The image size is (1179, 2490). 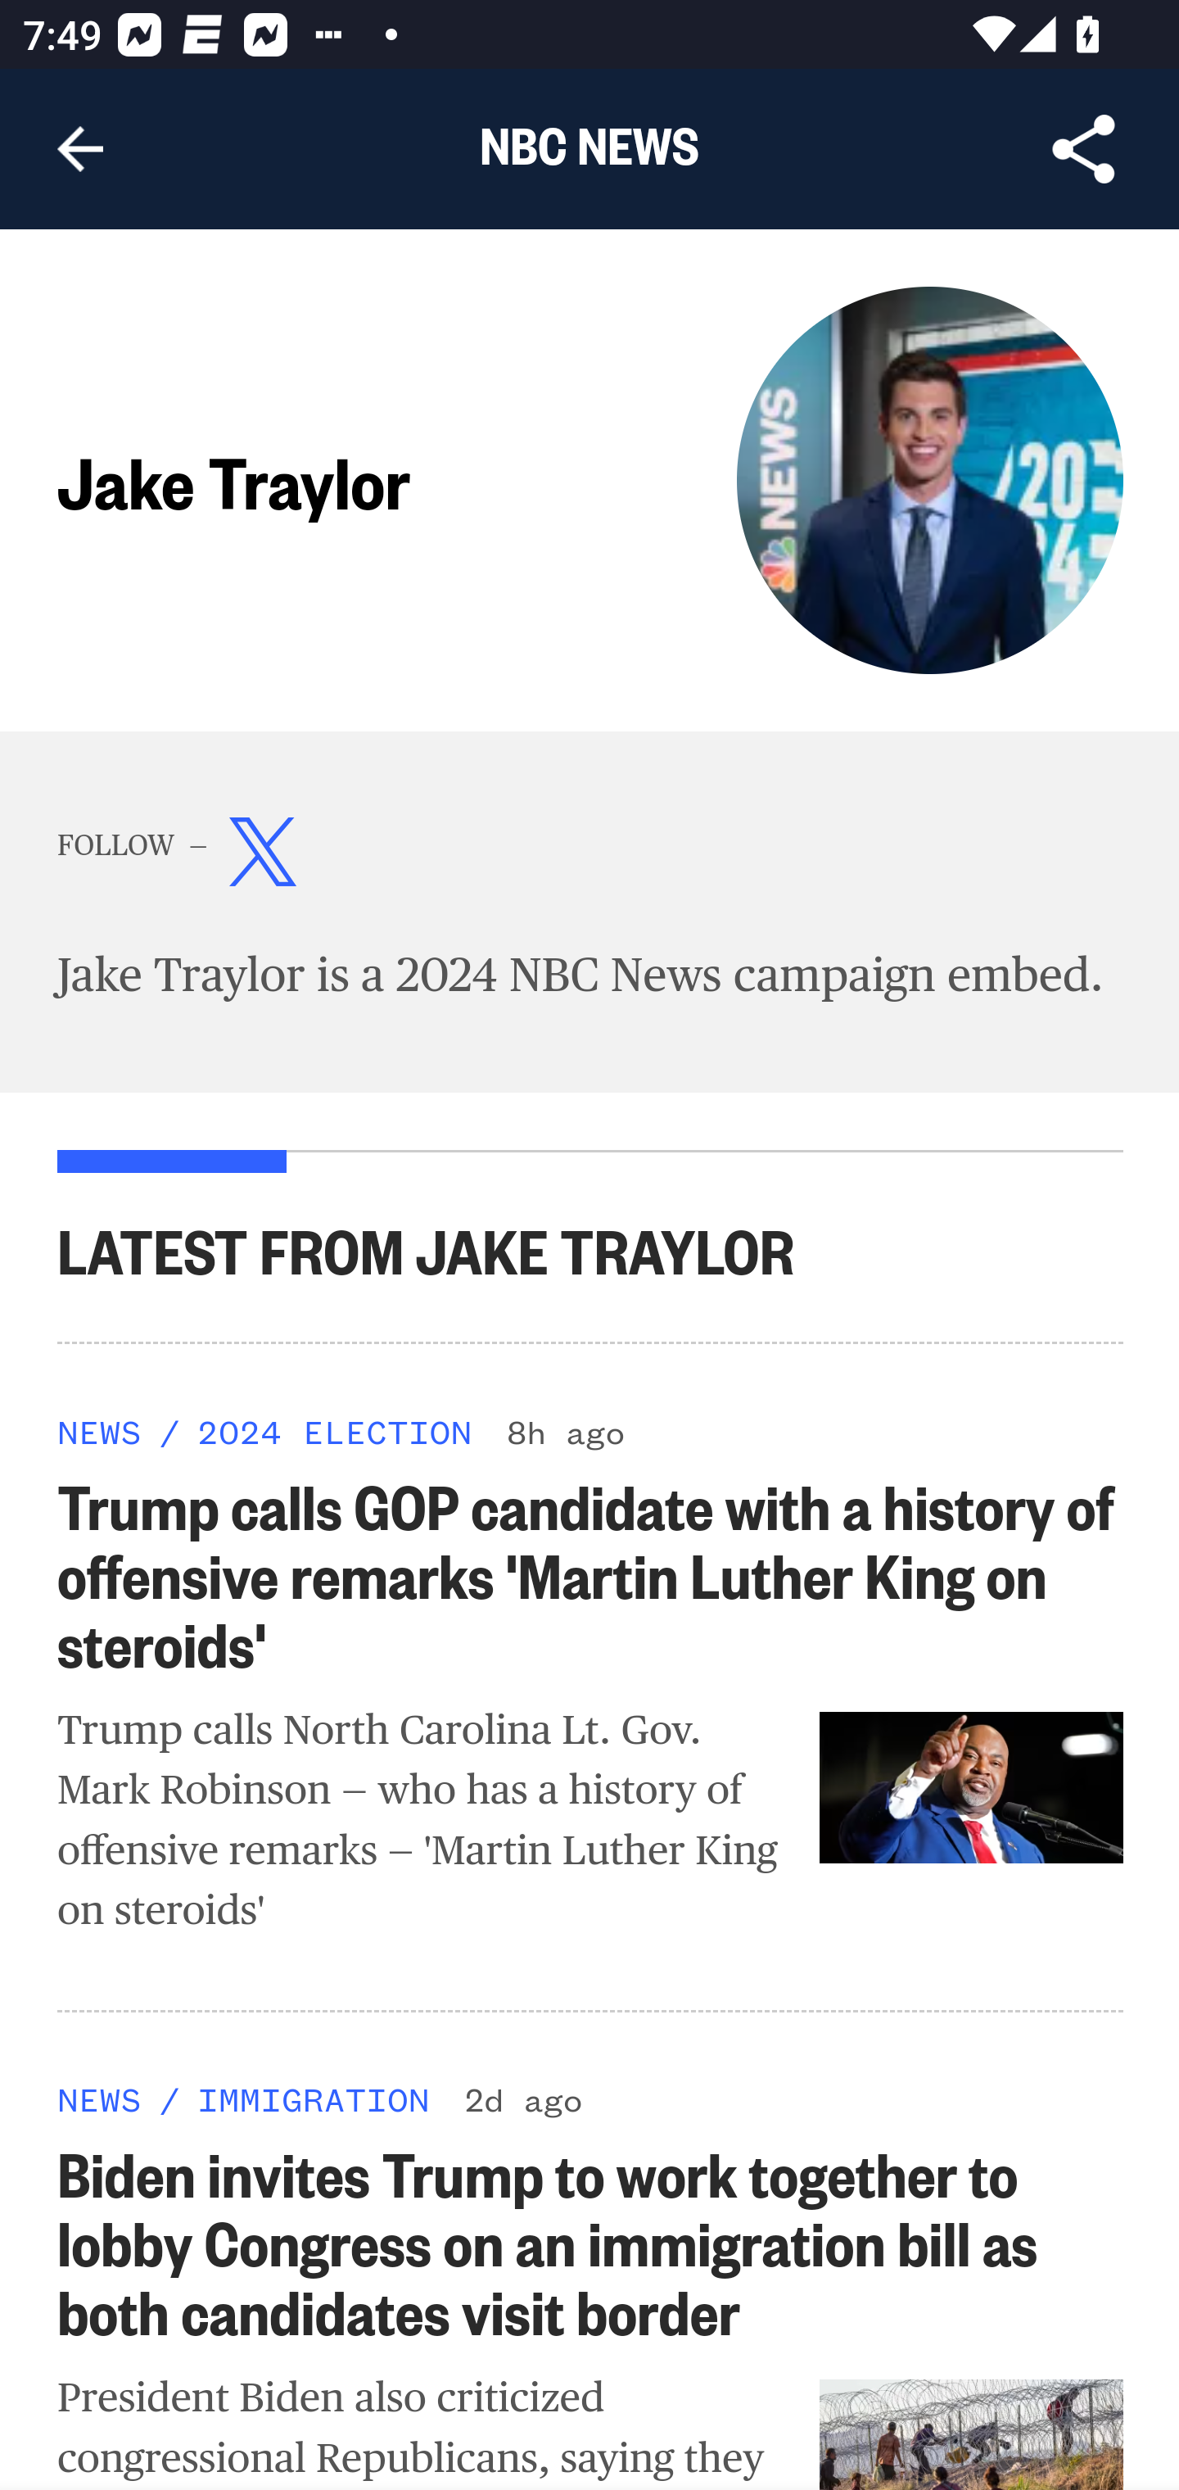 What do you see at coordinates (264, 858) in the screenshot?
I see `` at bounding box center [264, 858].